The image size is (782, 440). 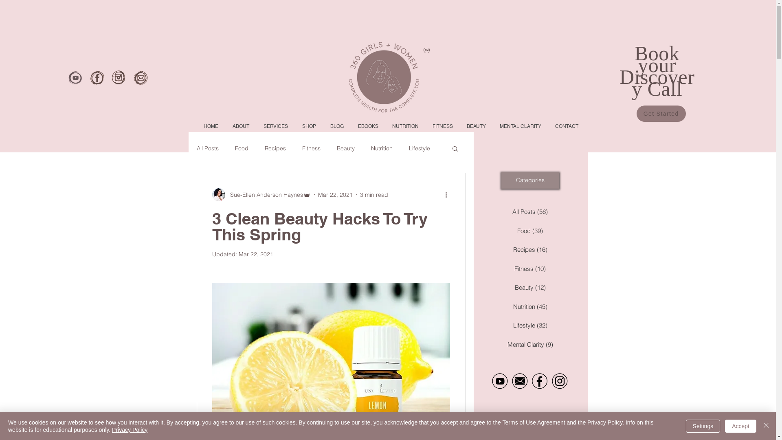 What do you see at coordinates (420, 148) in the screenshot?
I see `Lifestyle` at bounding box center [420, 148].